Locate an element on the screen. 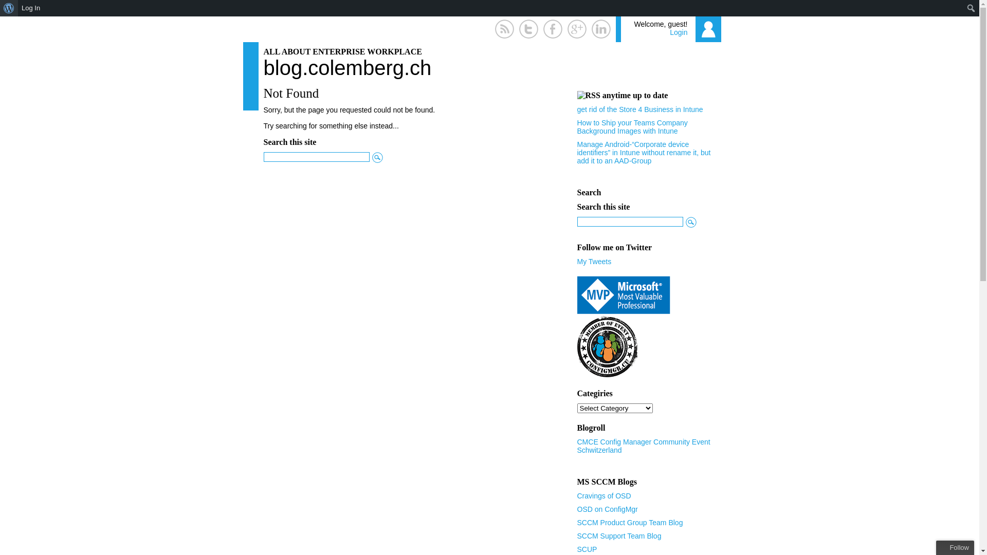 This screenshot has height=555, width=987. get rid of the Store 4 Business in Intune is located at coordinates (639, 109).